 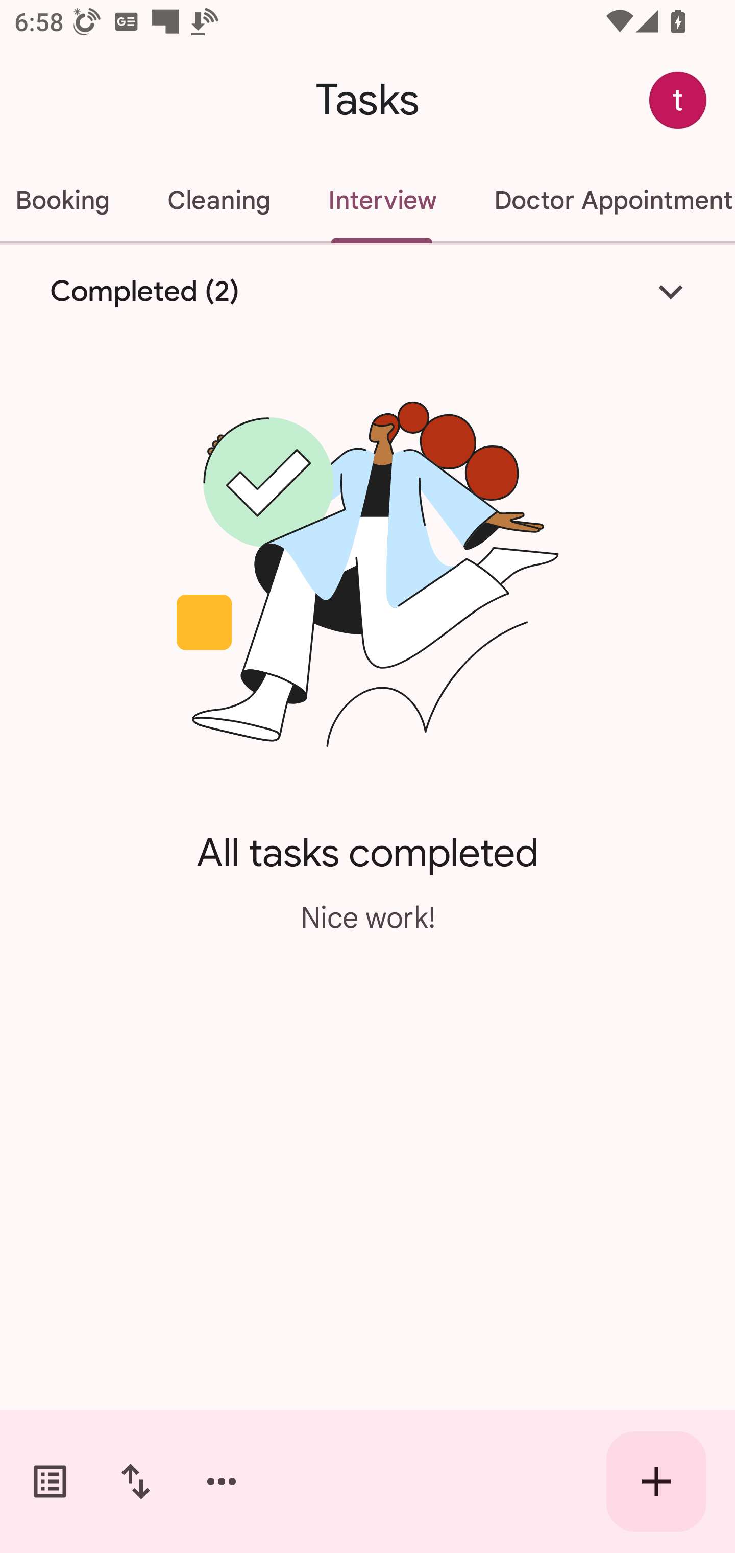 What do you see at coordinates (222, 1481) in the screenshot?
I see `More options` at bounding box center [222, 1481].